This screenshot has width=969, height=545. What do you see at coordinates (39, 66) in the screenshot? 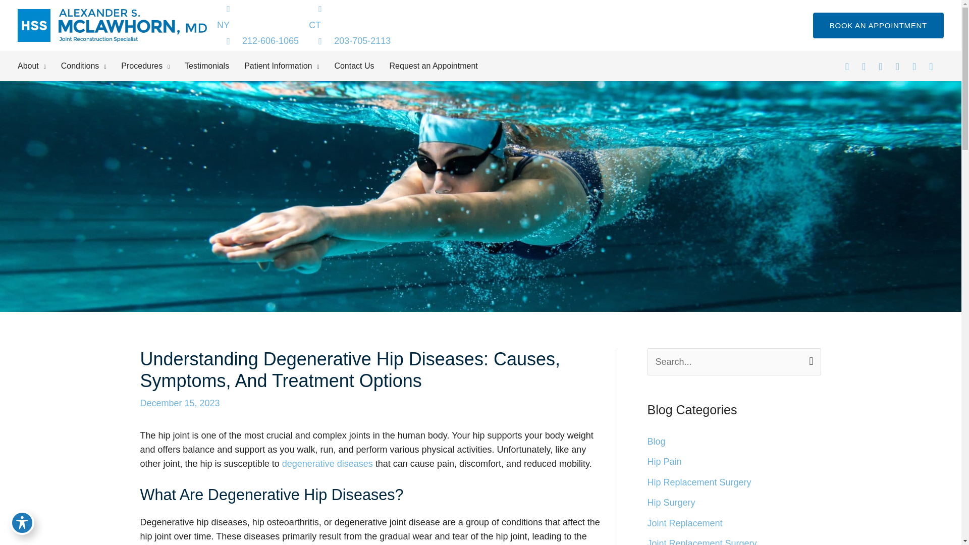
I see `About` at bounding box center [39, 66].